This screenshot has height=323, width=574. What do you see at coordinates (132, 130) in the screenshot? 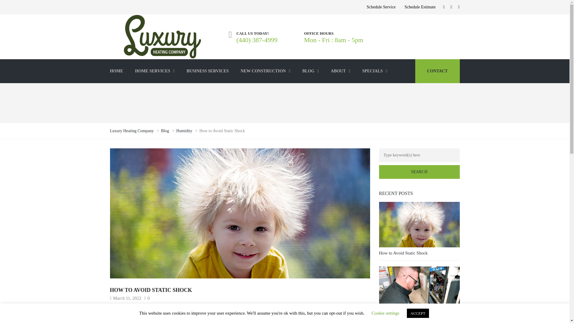
I see `Go to Luxury Heating Company.` at bounding box center [132, 130].